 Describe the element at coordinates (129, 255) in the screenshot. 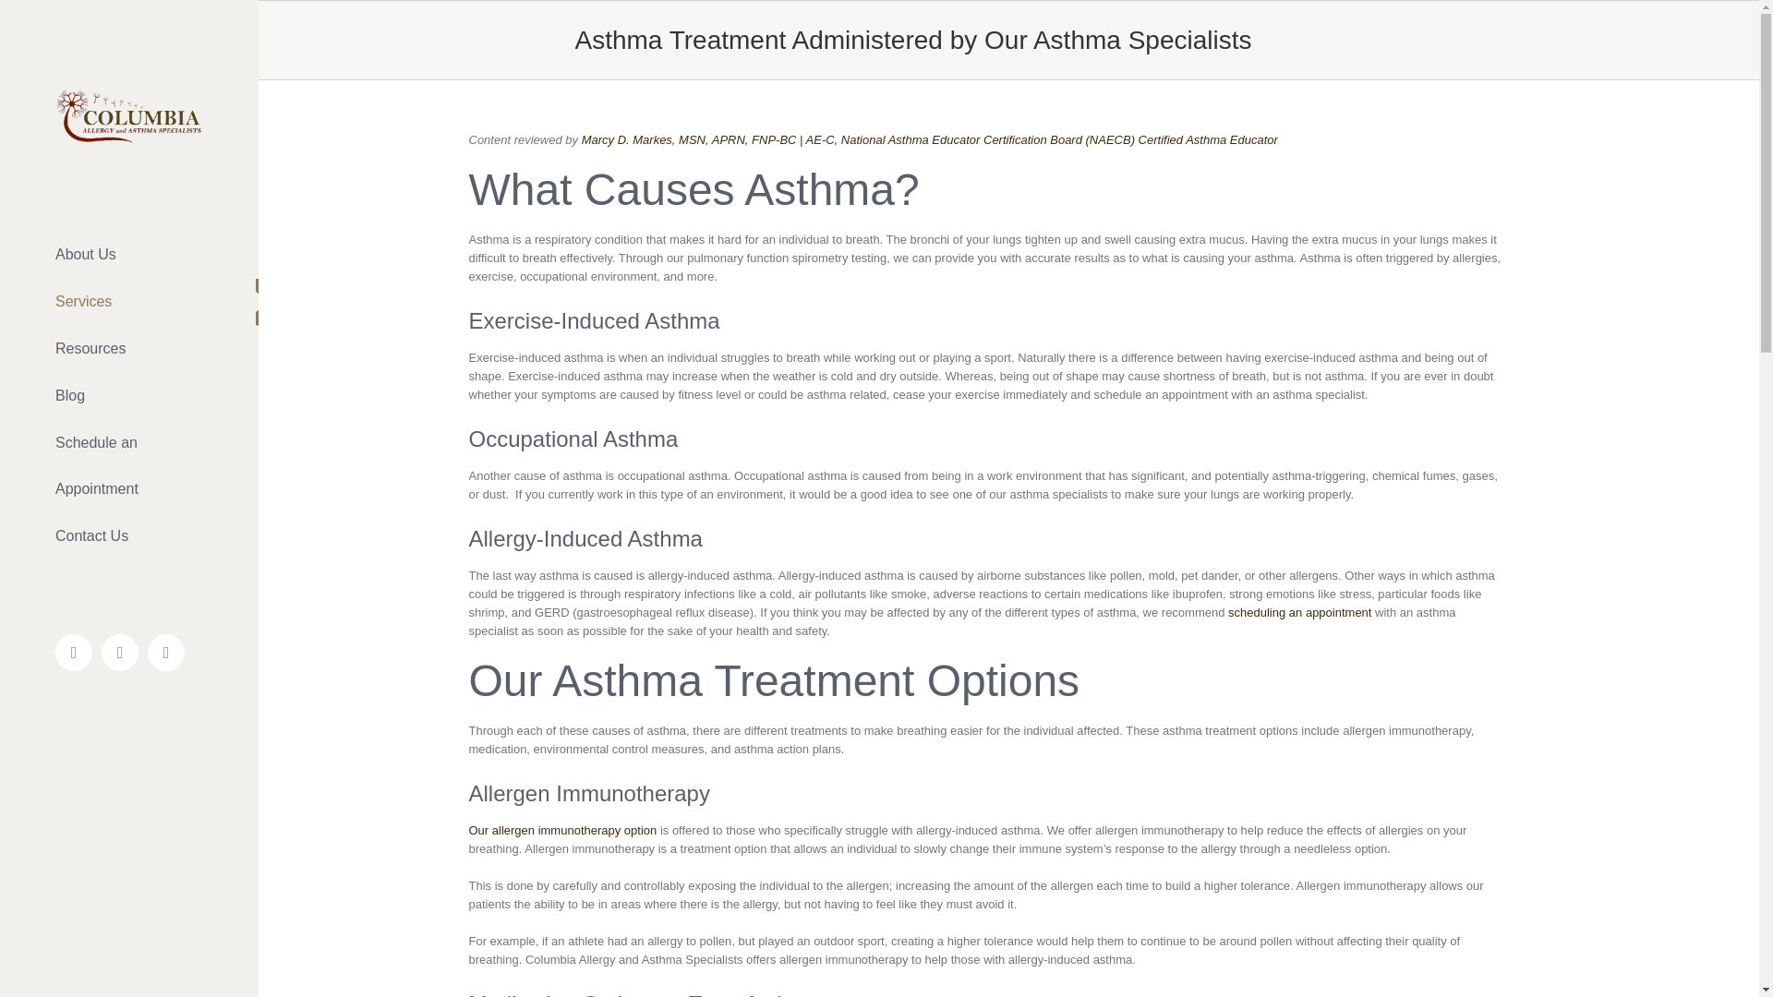

I see `About Us` at that location.